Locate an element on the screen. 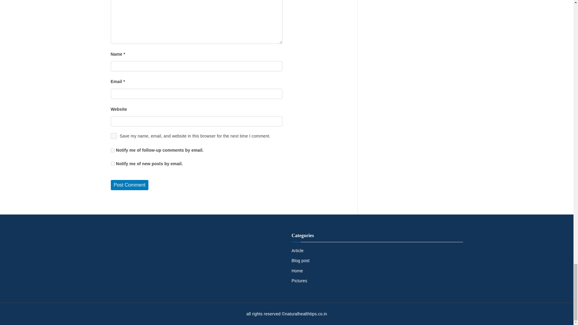 Image resolution: width=578 pixels, height=325 pixels. Post Comment is located at coordinates (129, 185).